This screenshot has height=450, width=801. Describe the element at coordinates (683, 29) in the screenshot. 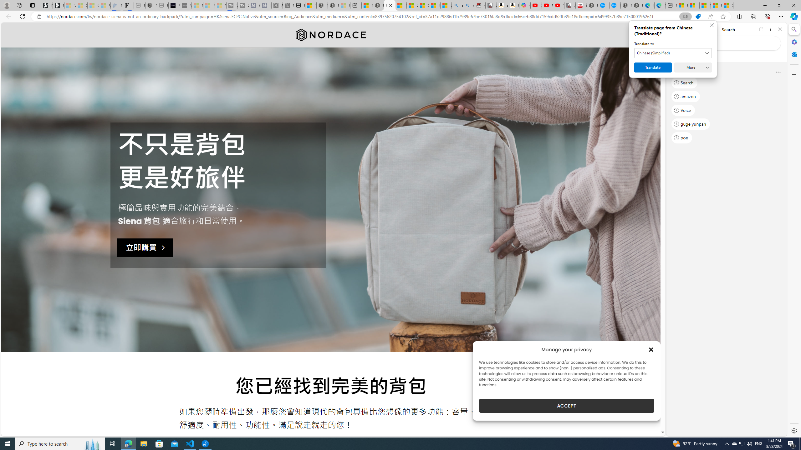

I see `Forward` at that location.